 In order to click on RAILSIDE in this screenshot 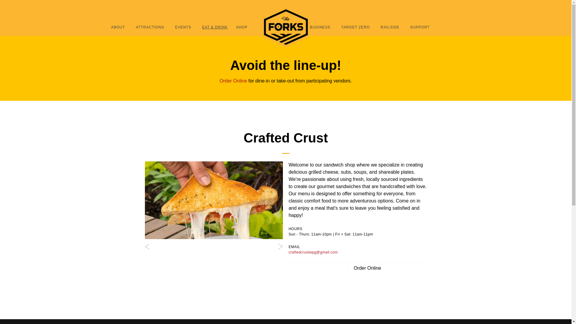, I will do `click(390, 27)`.